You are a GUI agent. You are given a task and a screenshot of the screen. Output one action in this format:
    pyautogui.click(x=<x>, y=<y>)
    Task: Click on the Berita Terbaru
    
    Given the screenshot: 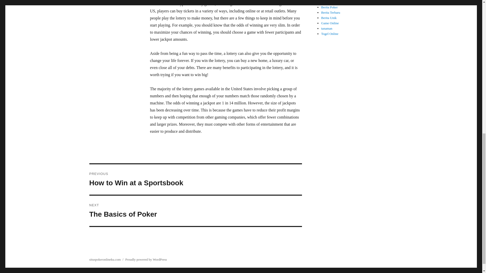 What is the action you would take?
    pyautogui.click(x=195, y=211)
    